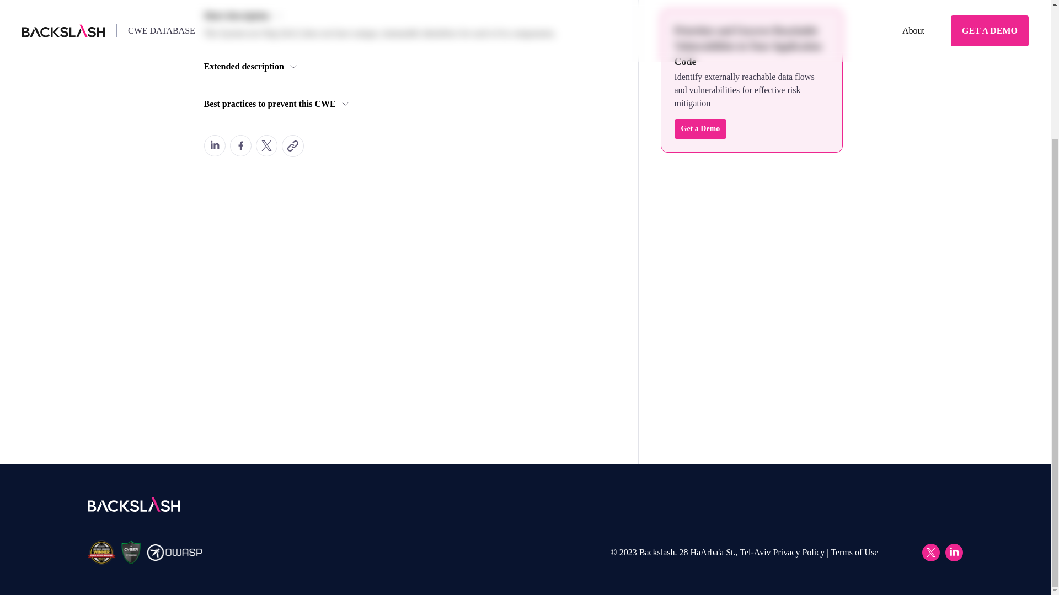 The width and height of the screenshot is (1059, 595). Describe the element at coordinates (854, 552) in the screenshot. I see `Terms of Use` at that location.